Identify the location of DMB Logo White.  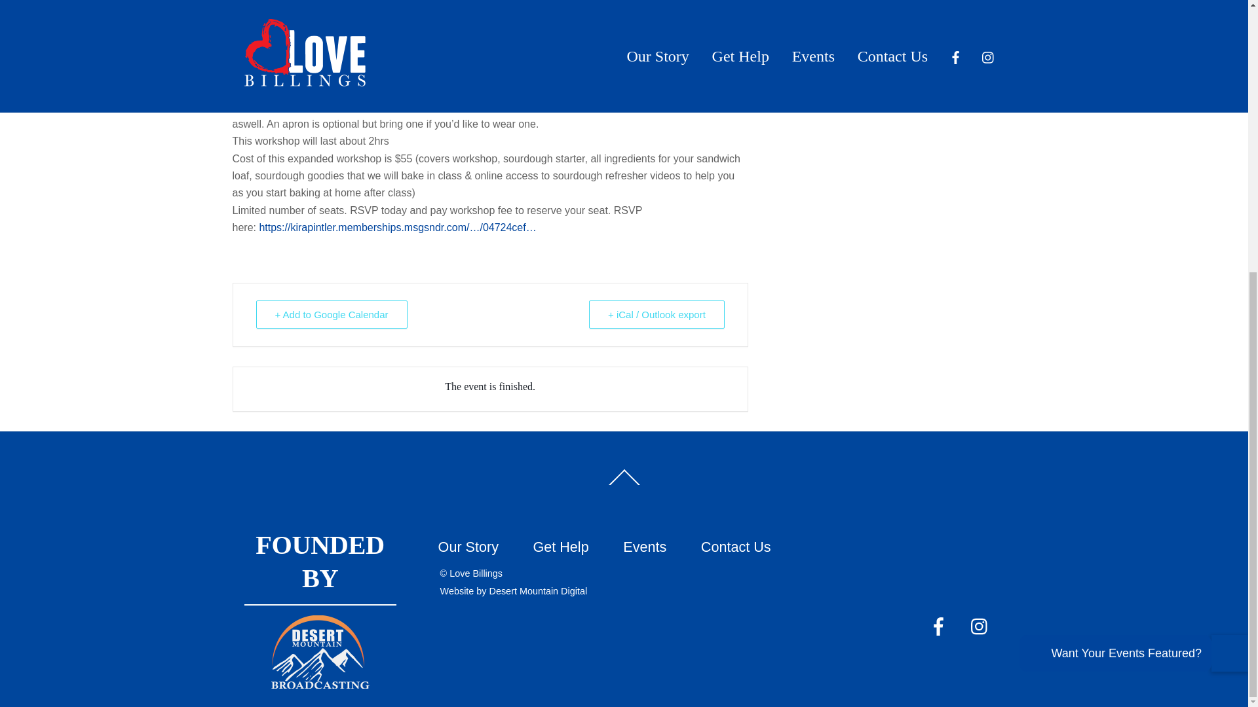
(320, 651).